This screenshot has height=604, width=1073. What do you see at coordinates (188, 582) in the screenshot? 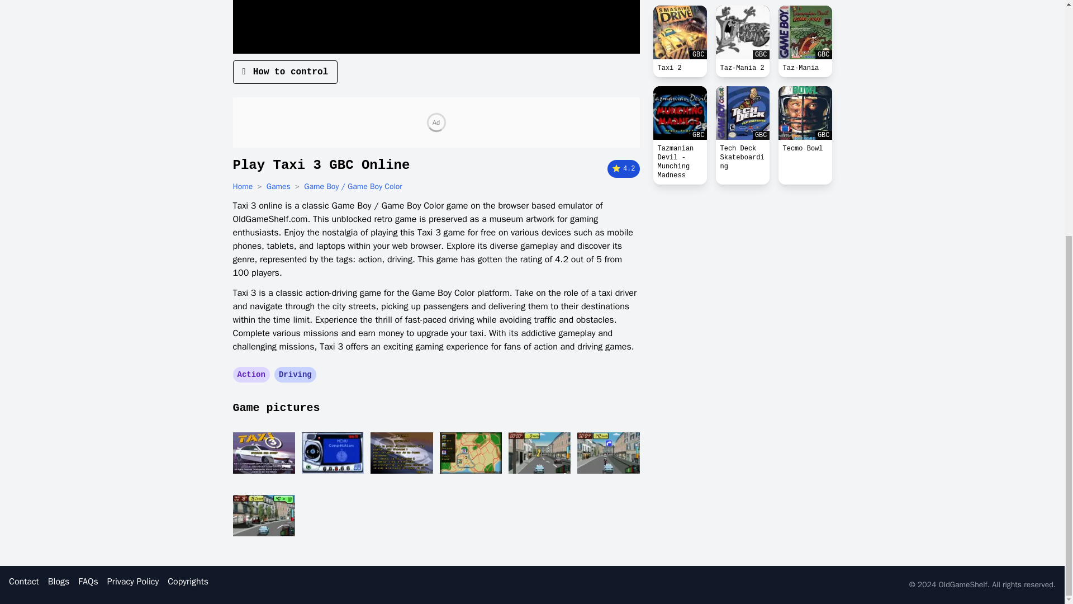
I see `Copyrights` at bounding box center [188, 582].